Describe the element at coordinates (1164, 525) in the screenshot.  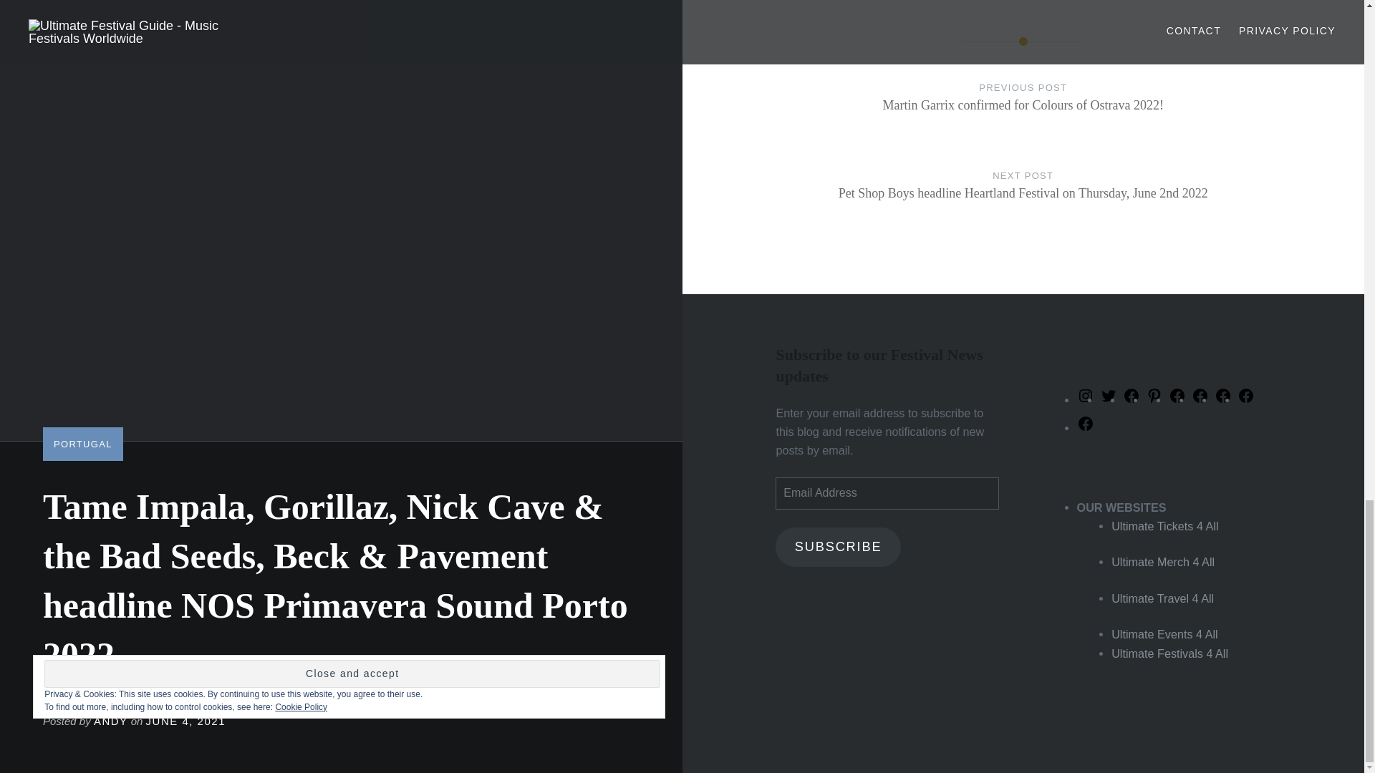
I see `Ultimate Tickets 4 All` at that location.